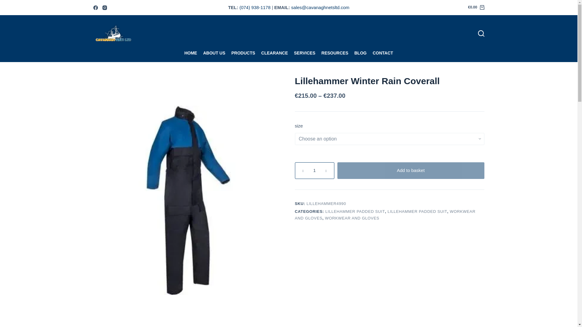  Describe the element at coordinates (314, 170) in the screenshot. I see `1` at that location.